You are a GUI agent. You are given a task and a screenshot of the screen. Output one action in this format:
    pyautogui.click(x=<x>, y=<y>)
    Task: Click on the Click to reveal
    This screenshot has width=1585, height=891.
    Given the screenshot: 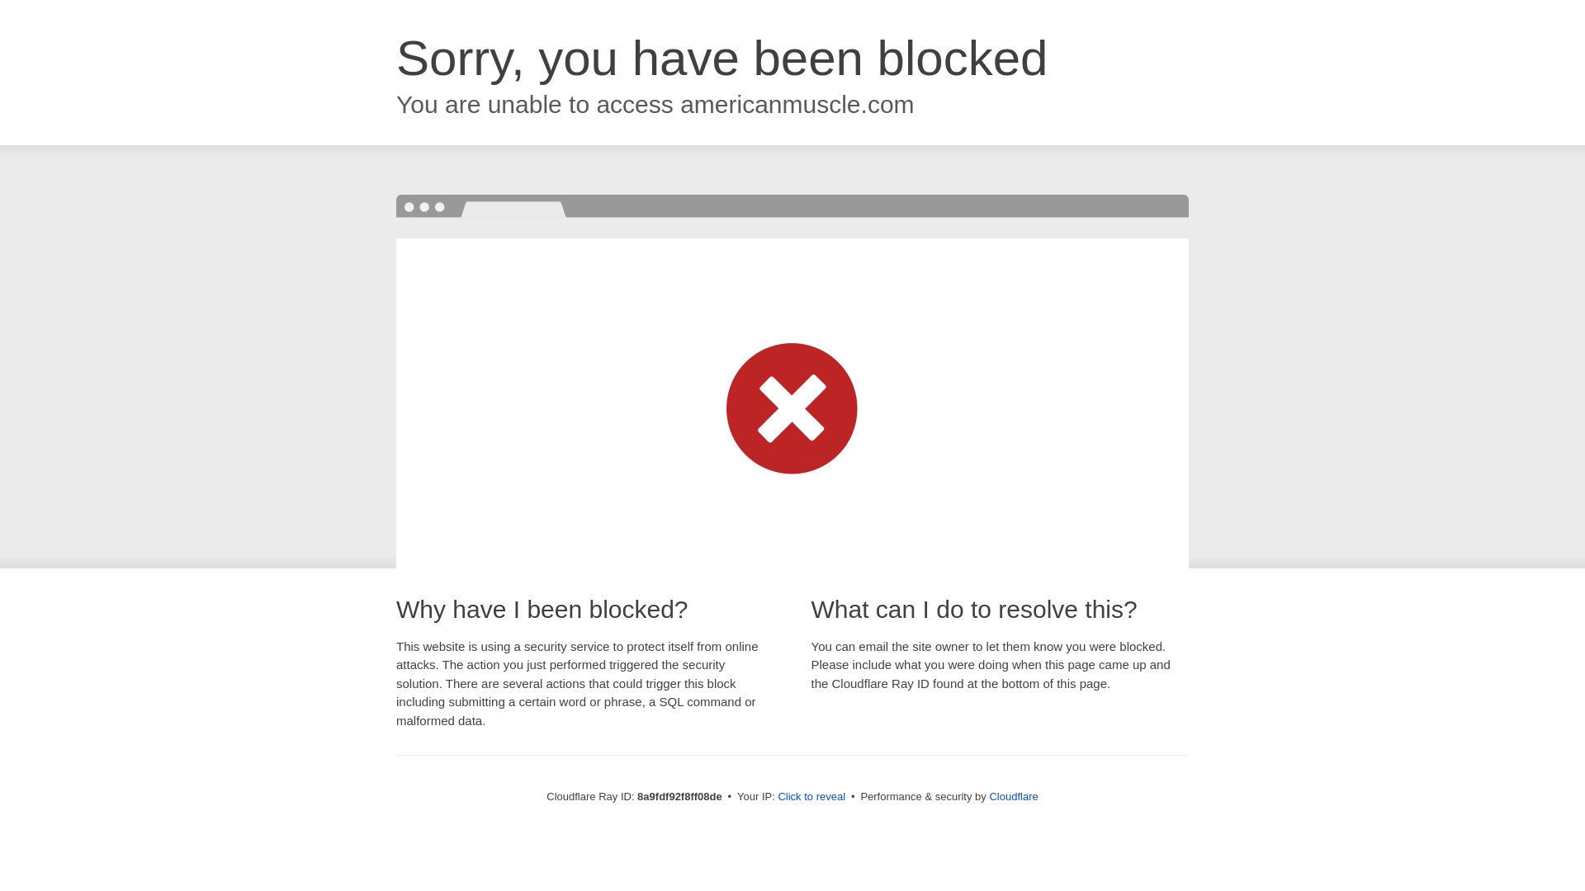 What is the action you would take?
    pyautogui.click(x=811, y=797)
    